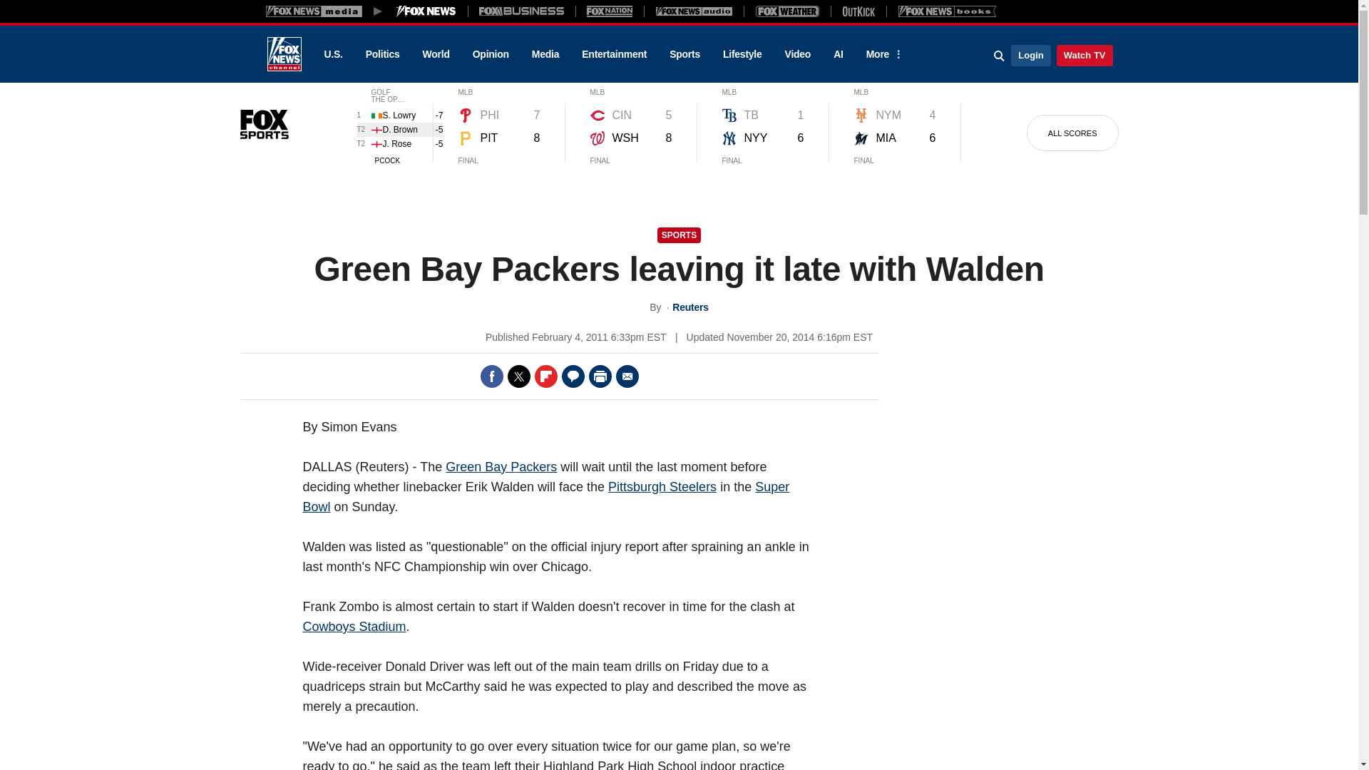  I want to click on World, so click(436, 54).